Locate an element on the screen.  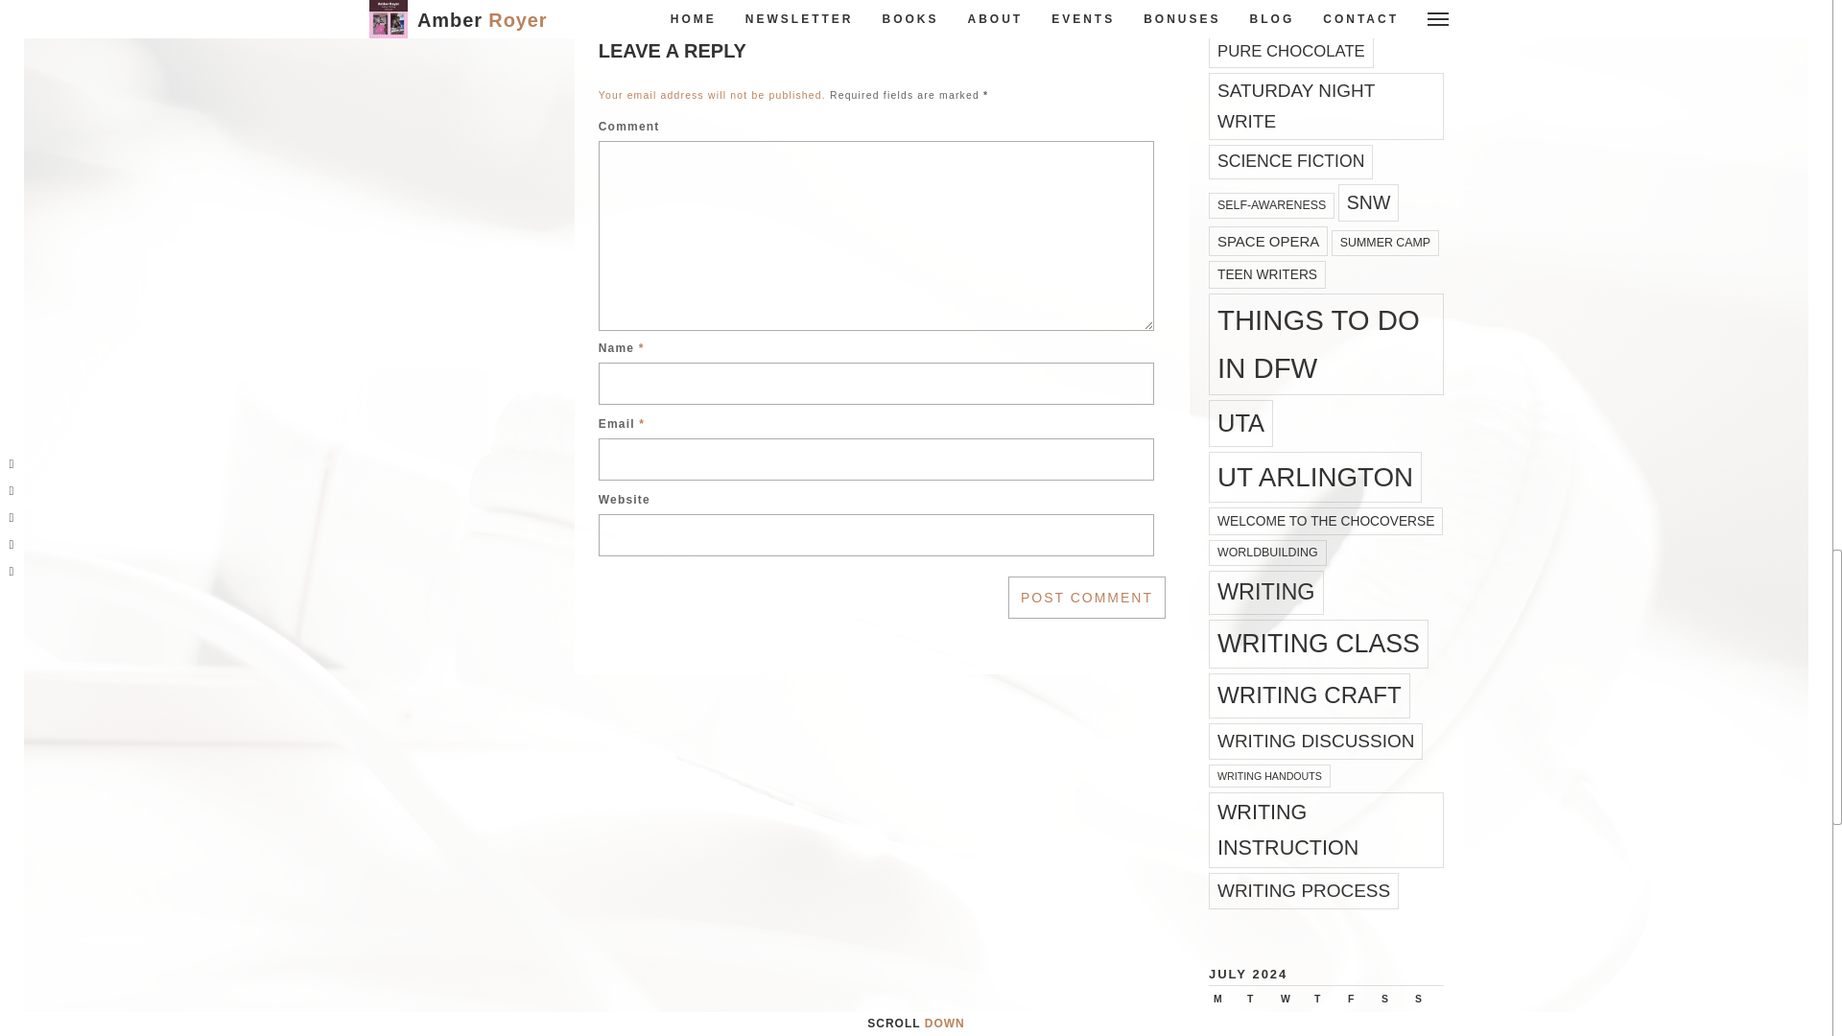
Sunday is located at coordinates (1428, 1000).